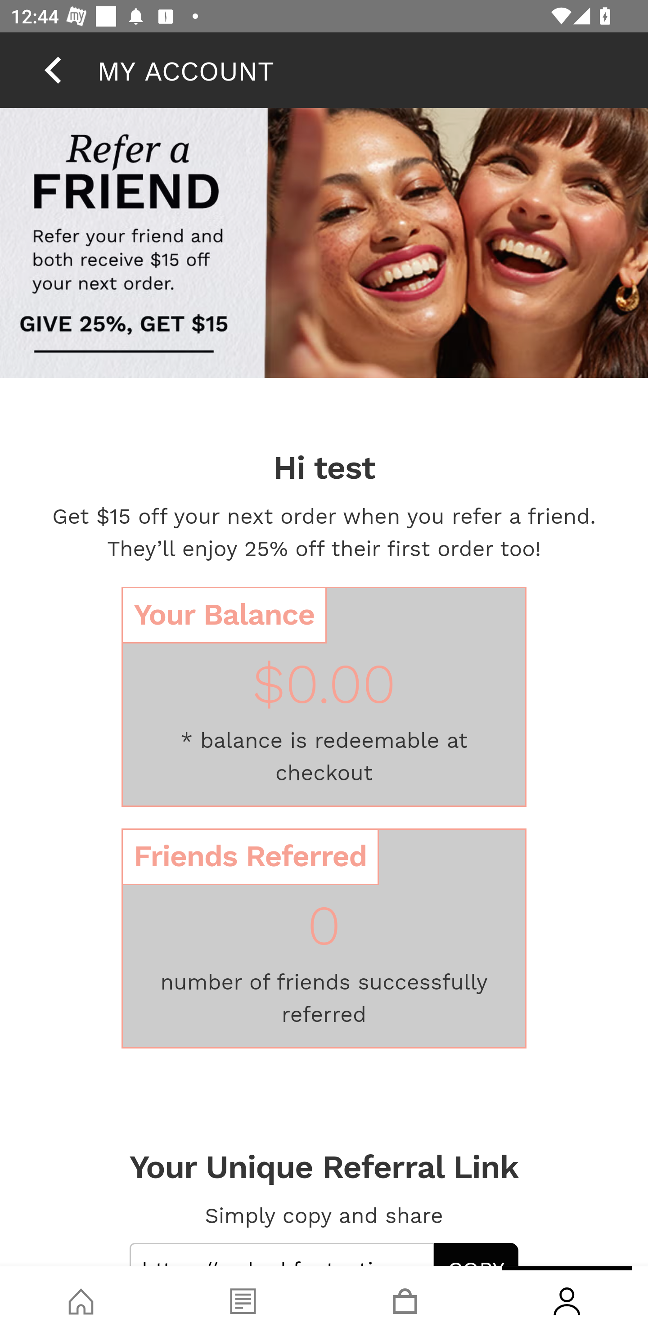 The image size is (648, 1332). What do you see at coordinates (405, 1299) in the screenshot?
I see `Basket, tab, 3 of 4` at bounding box center [405, 1299].